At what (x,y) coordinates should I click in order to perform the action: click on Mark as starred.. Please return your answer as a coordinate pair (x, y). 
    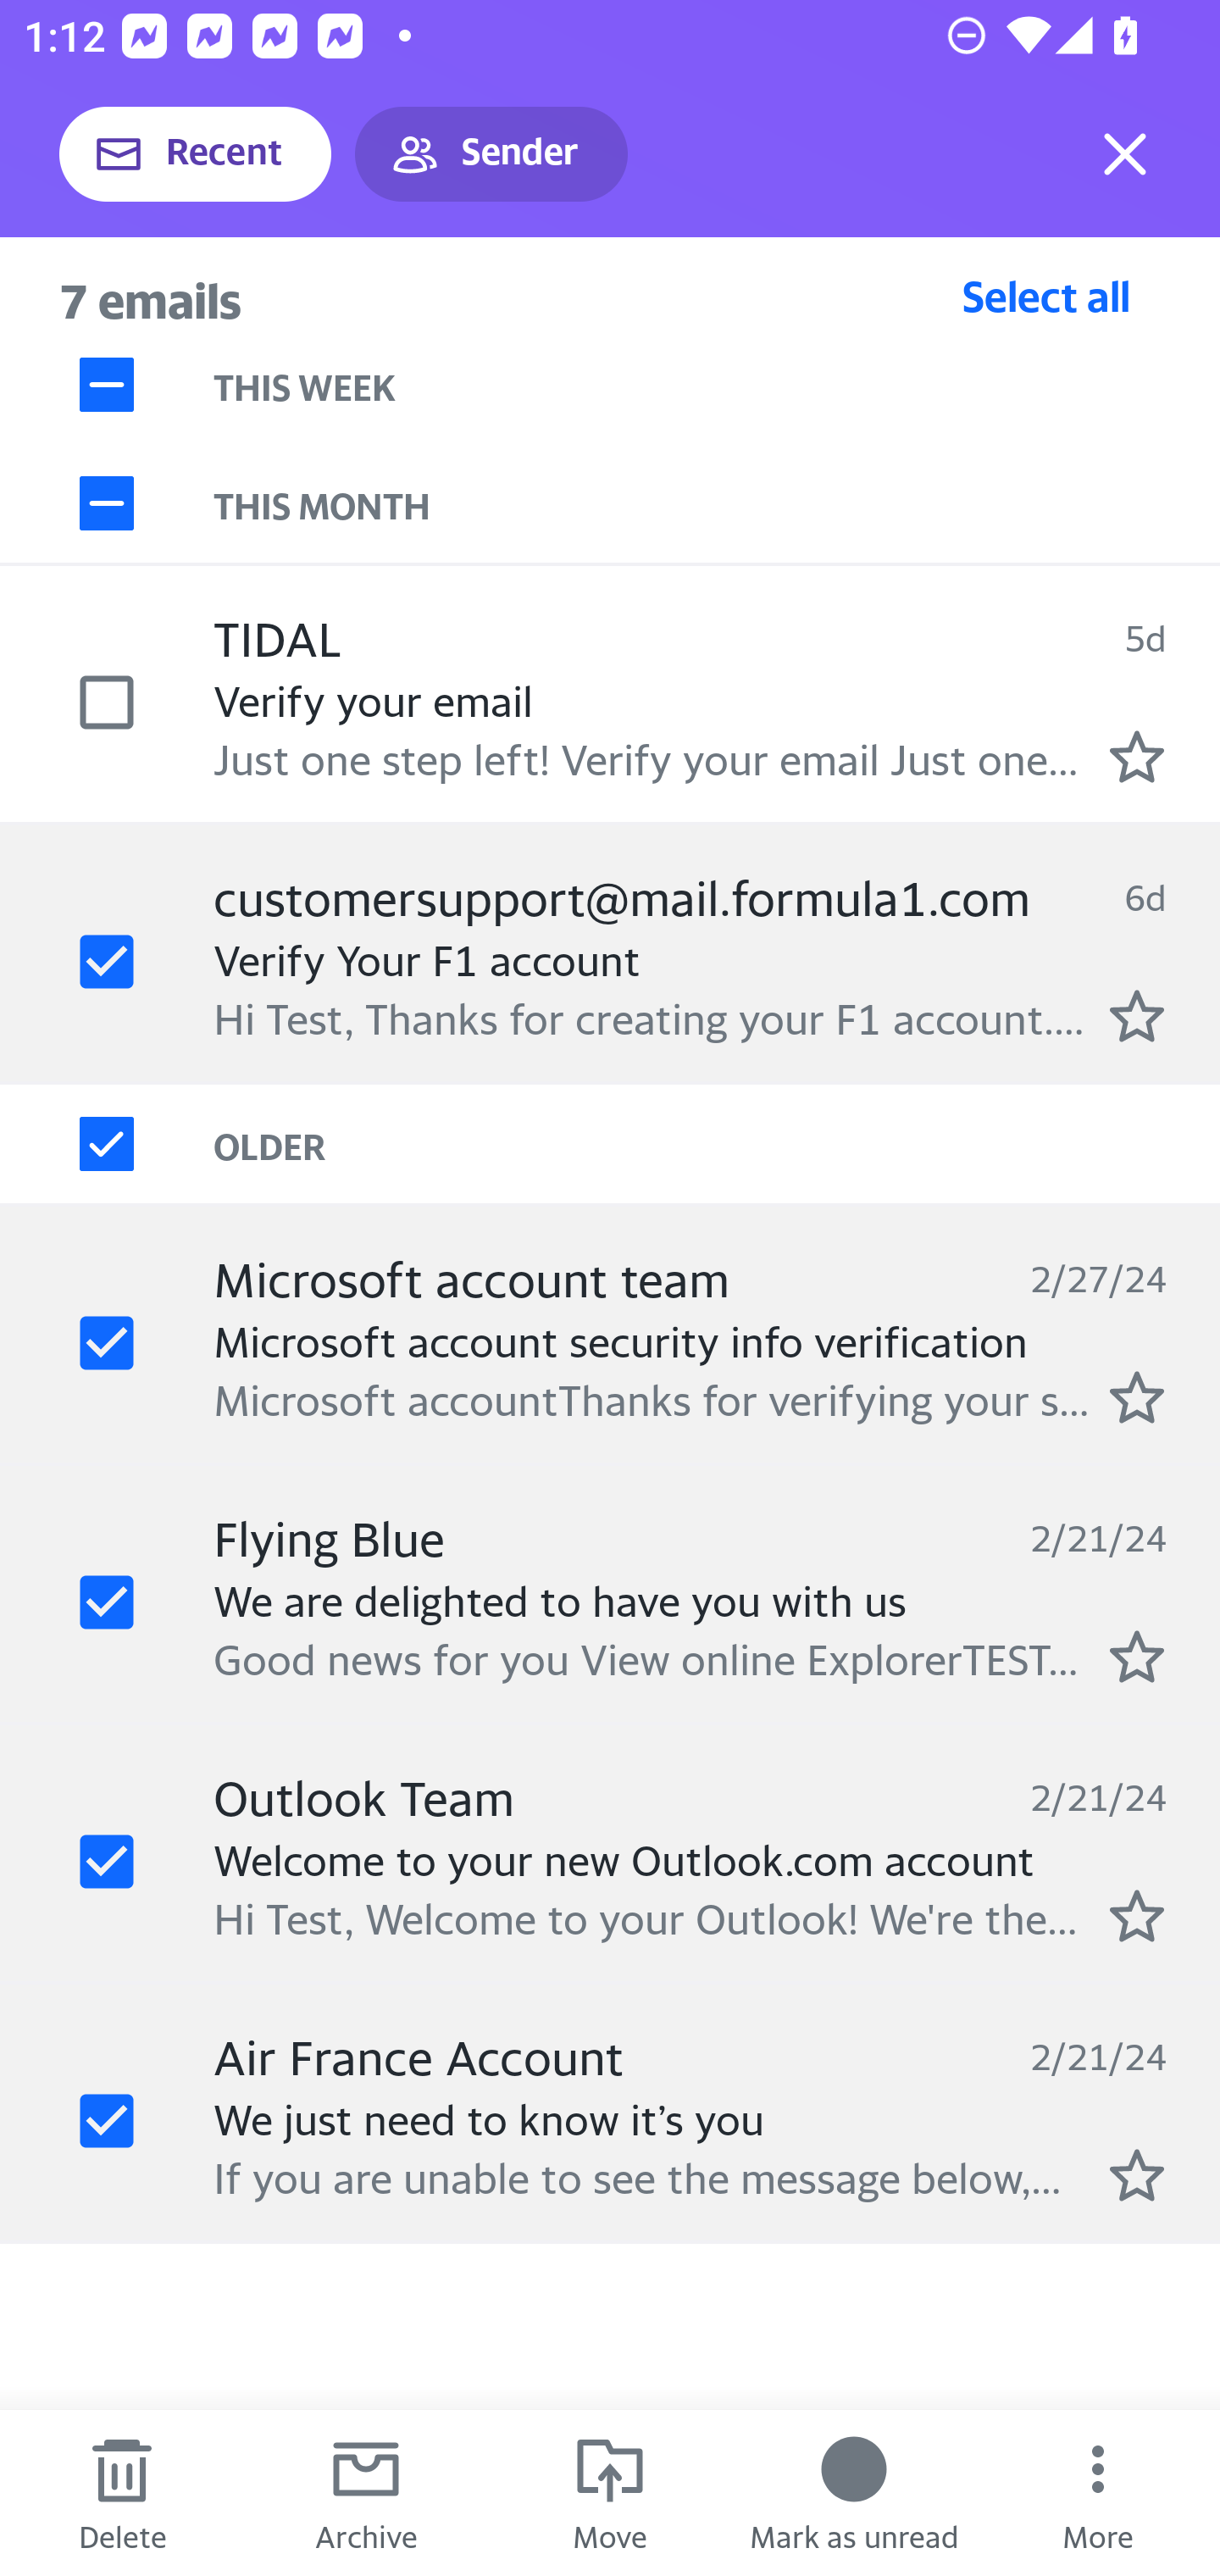
    Looking at the image, I should click on (1137, 2175).